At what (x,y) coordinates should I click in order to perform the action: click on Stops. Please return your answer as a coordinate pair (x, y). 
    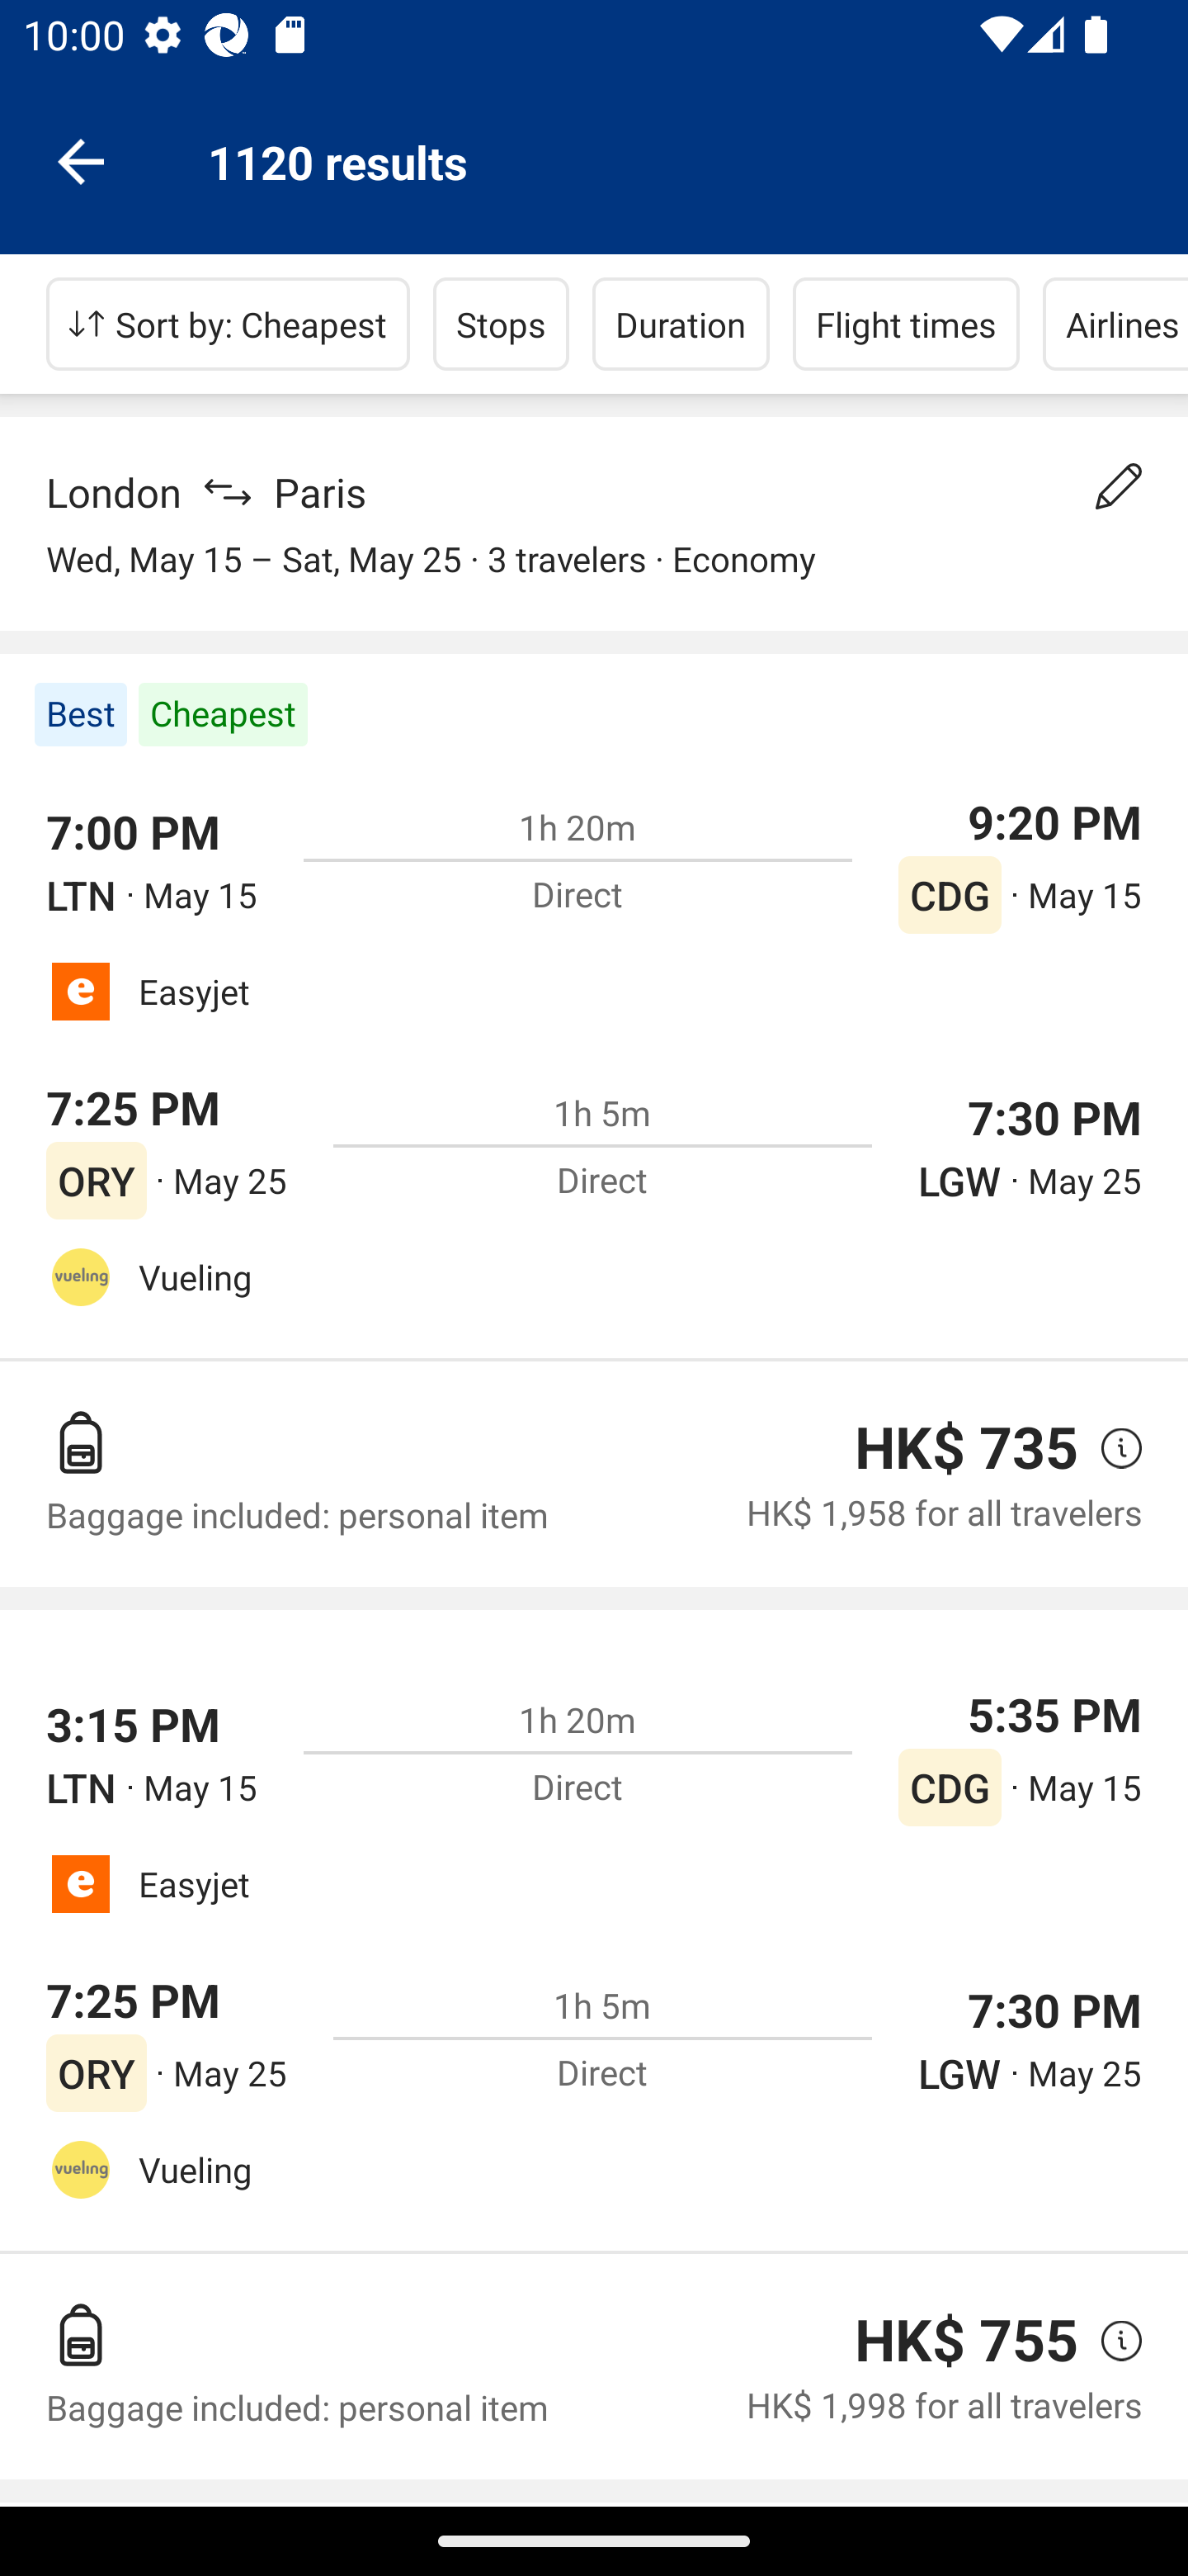
    Looking at the image, I should click on (501, 324).